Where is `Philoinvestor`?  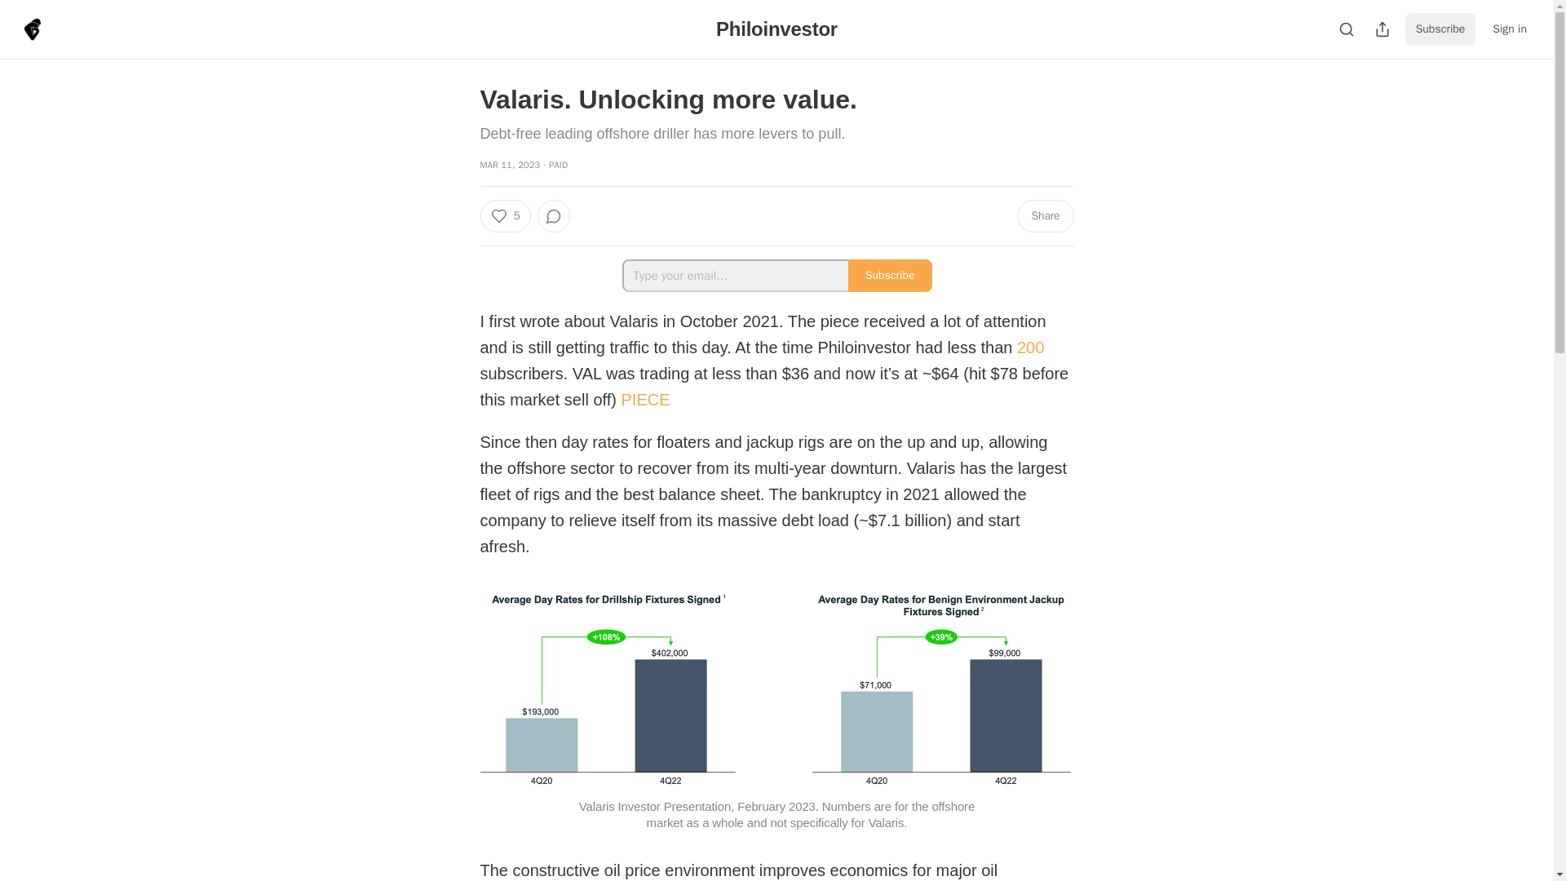
Philoinvestor is located at coordinates (776, 28).